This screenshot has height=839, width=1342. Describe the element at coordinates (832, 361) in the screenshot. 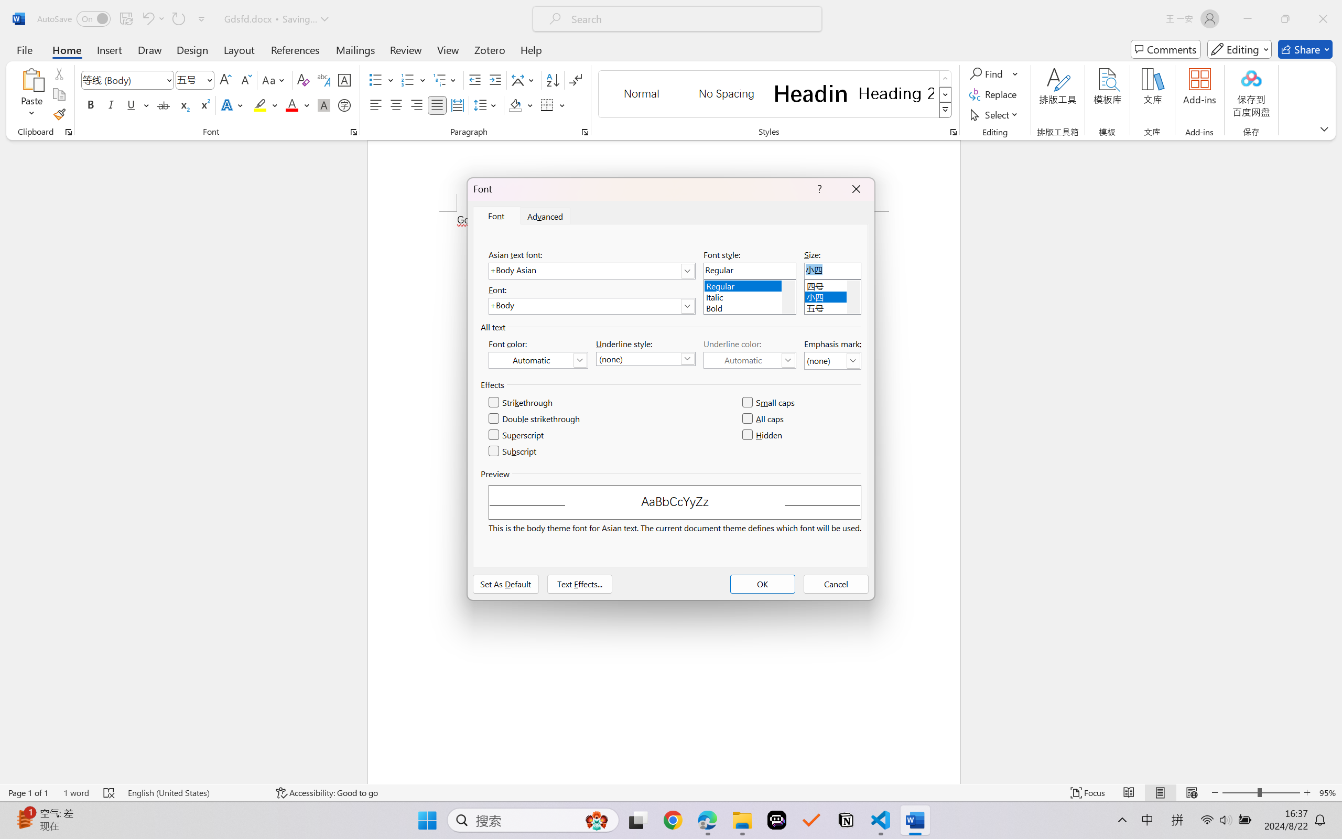

I see `Emphasis mark:` at that location.